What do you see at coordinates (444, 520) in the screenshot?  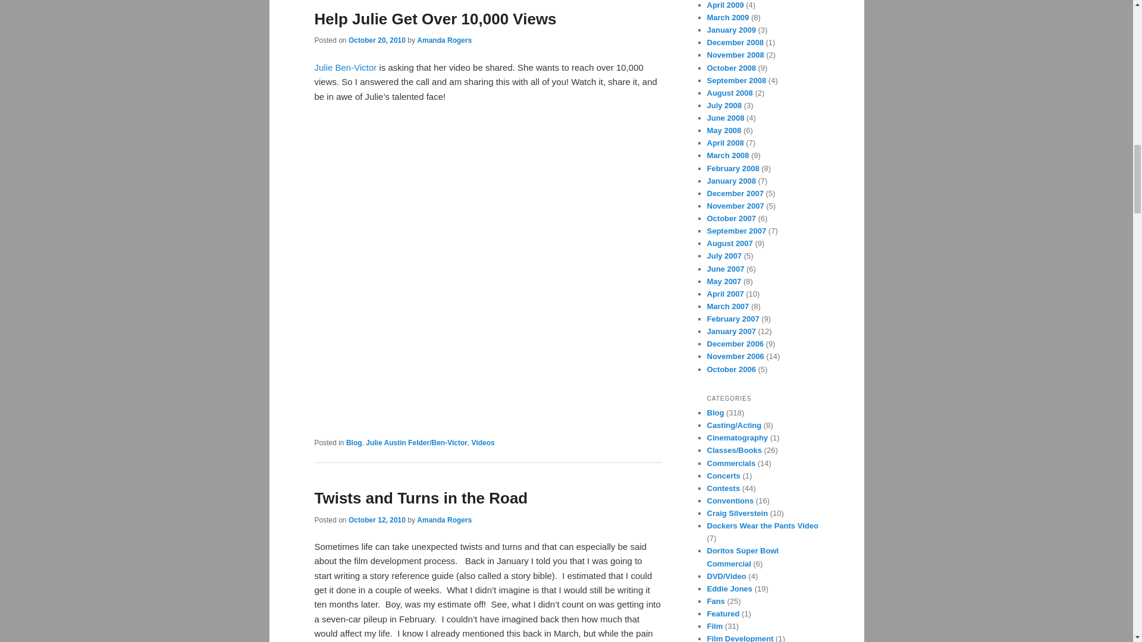 I see `View all posts by Amanda Rogers` at bounding box center [444, 520].